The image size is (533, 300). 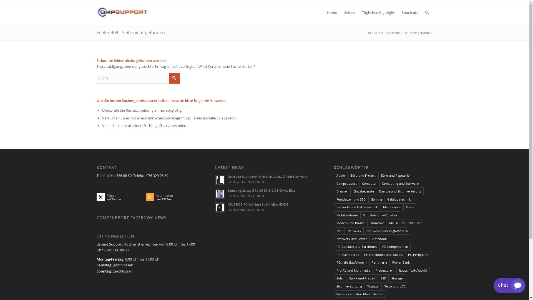 I want to click on PC-Komponenten, so click(x=395, y=247).